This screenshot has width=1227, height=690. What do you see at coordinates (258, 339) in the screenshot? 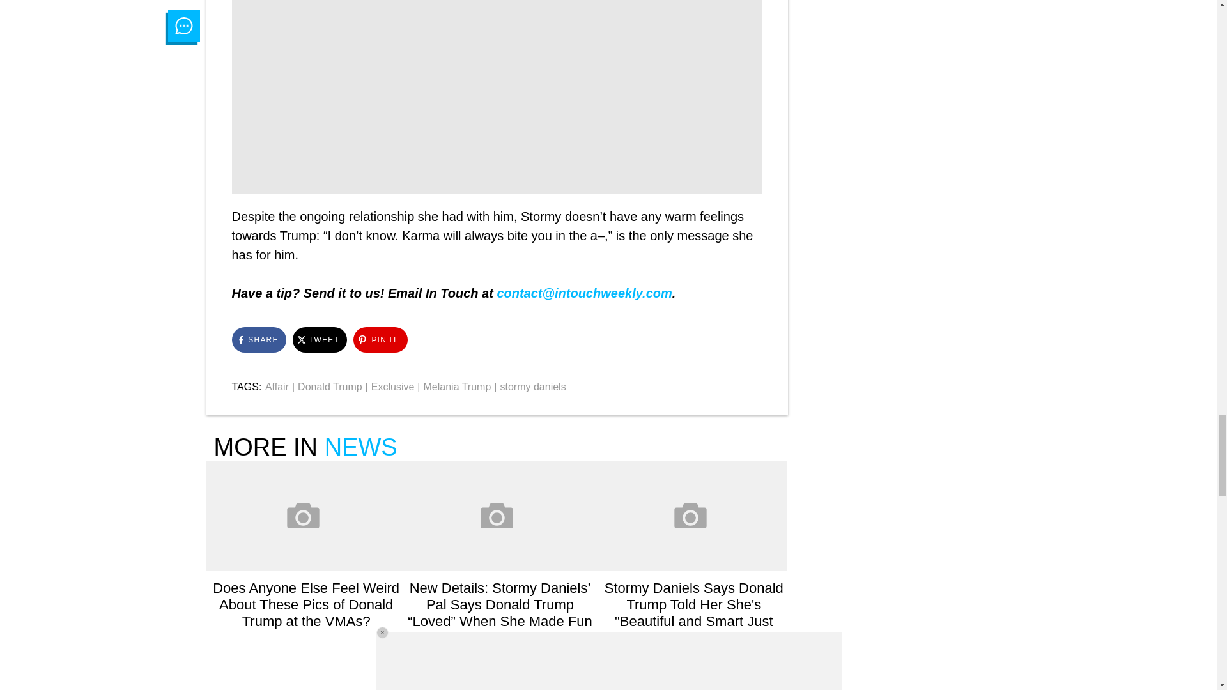
I see `Click to share on Facebook` at bounding box center [258, 339].